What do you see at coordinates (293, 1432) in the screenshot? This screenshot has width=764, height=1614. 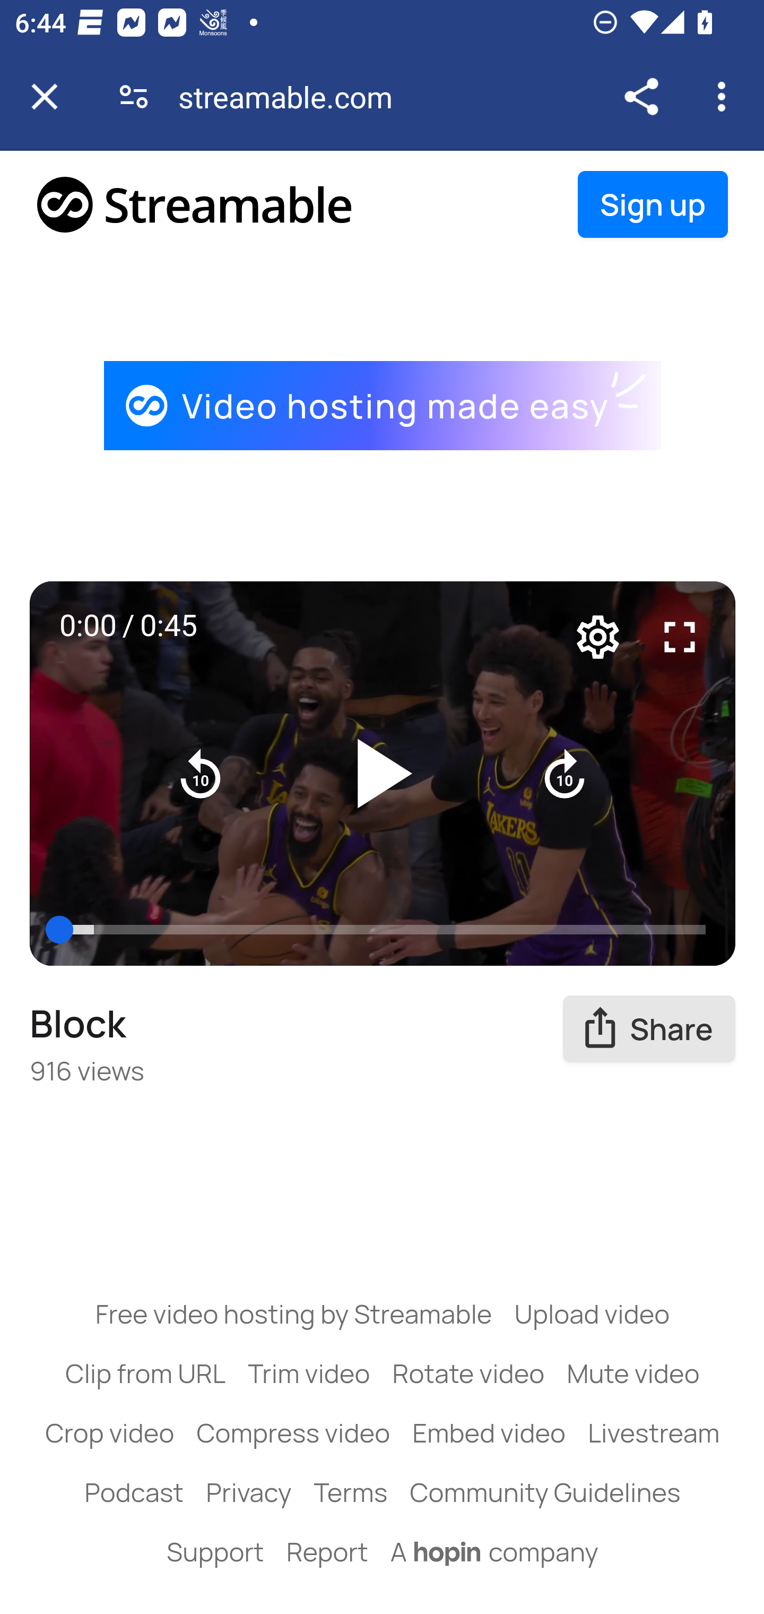 I see `Compress video` at bounding box center [293, 1432].